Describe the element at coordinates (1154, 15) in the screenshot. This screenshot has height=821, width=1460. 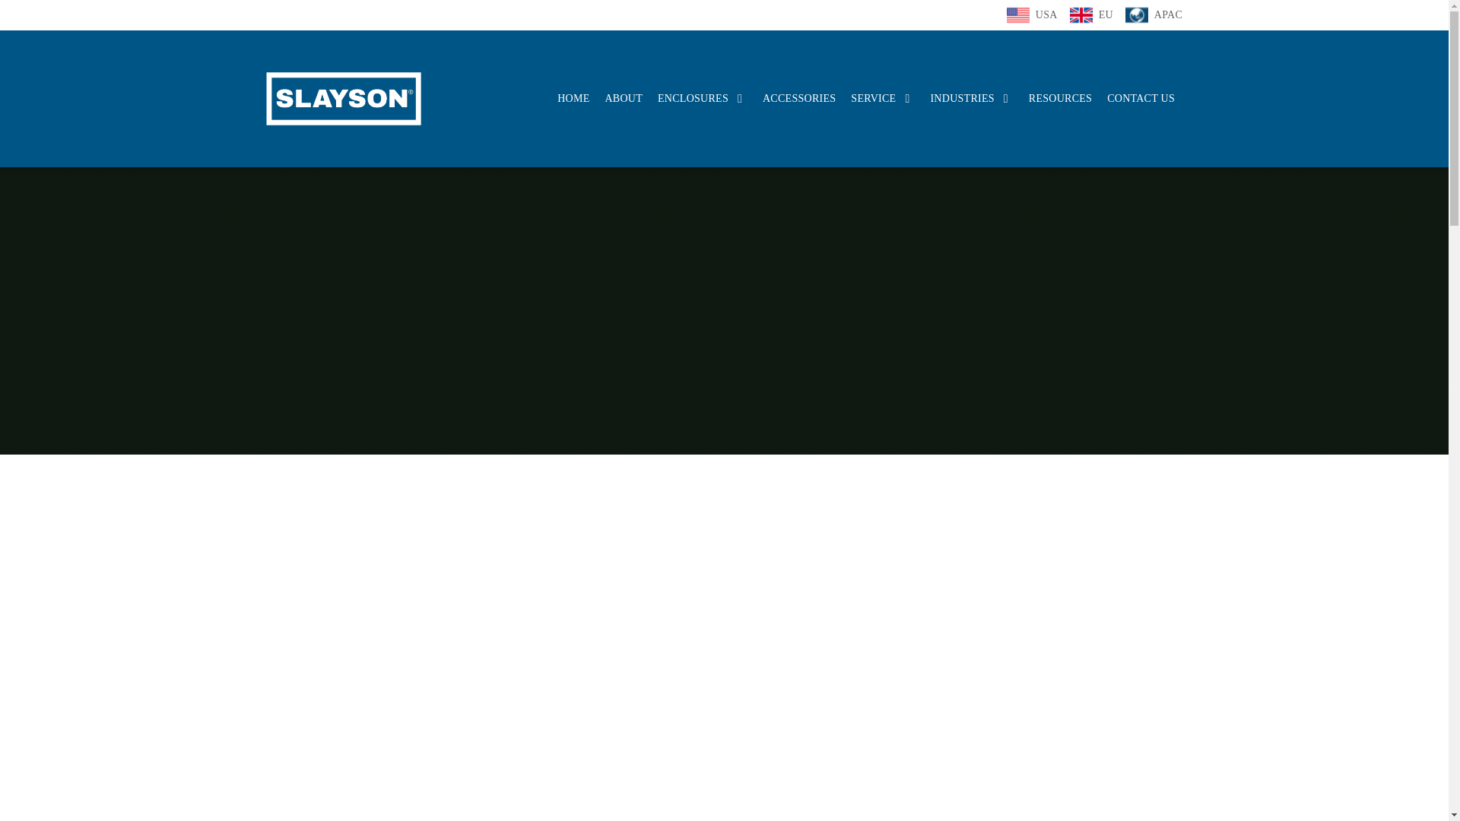
I see `APAC` at that location.